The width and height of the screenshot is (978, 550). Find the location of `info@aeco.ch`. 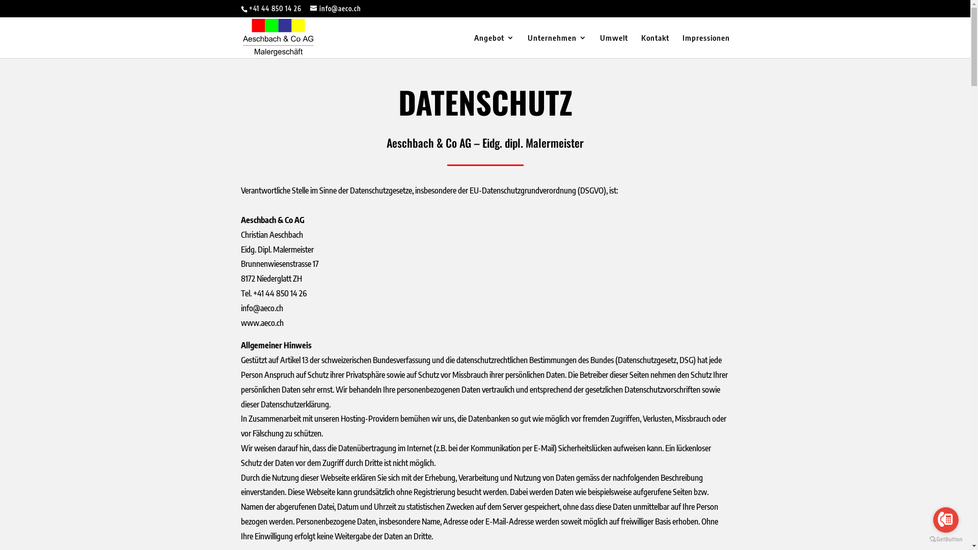

info@aeco.ch is located at coordinates (335, 9).